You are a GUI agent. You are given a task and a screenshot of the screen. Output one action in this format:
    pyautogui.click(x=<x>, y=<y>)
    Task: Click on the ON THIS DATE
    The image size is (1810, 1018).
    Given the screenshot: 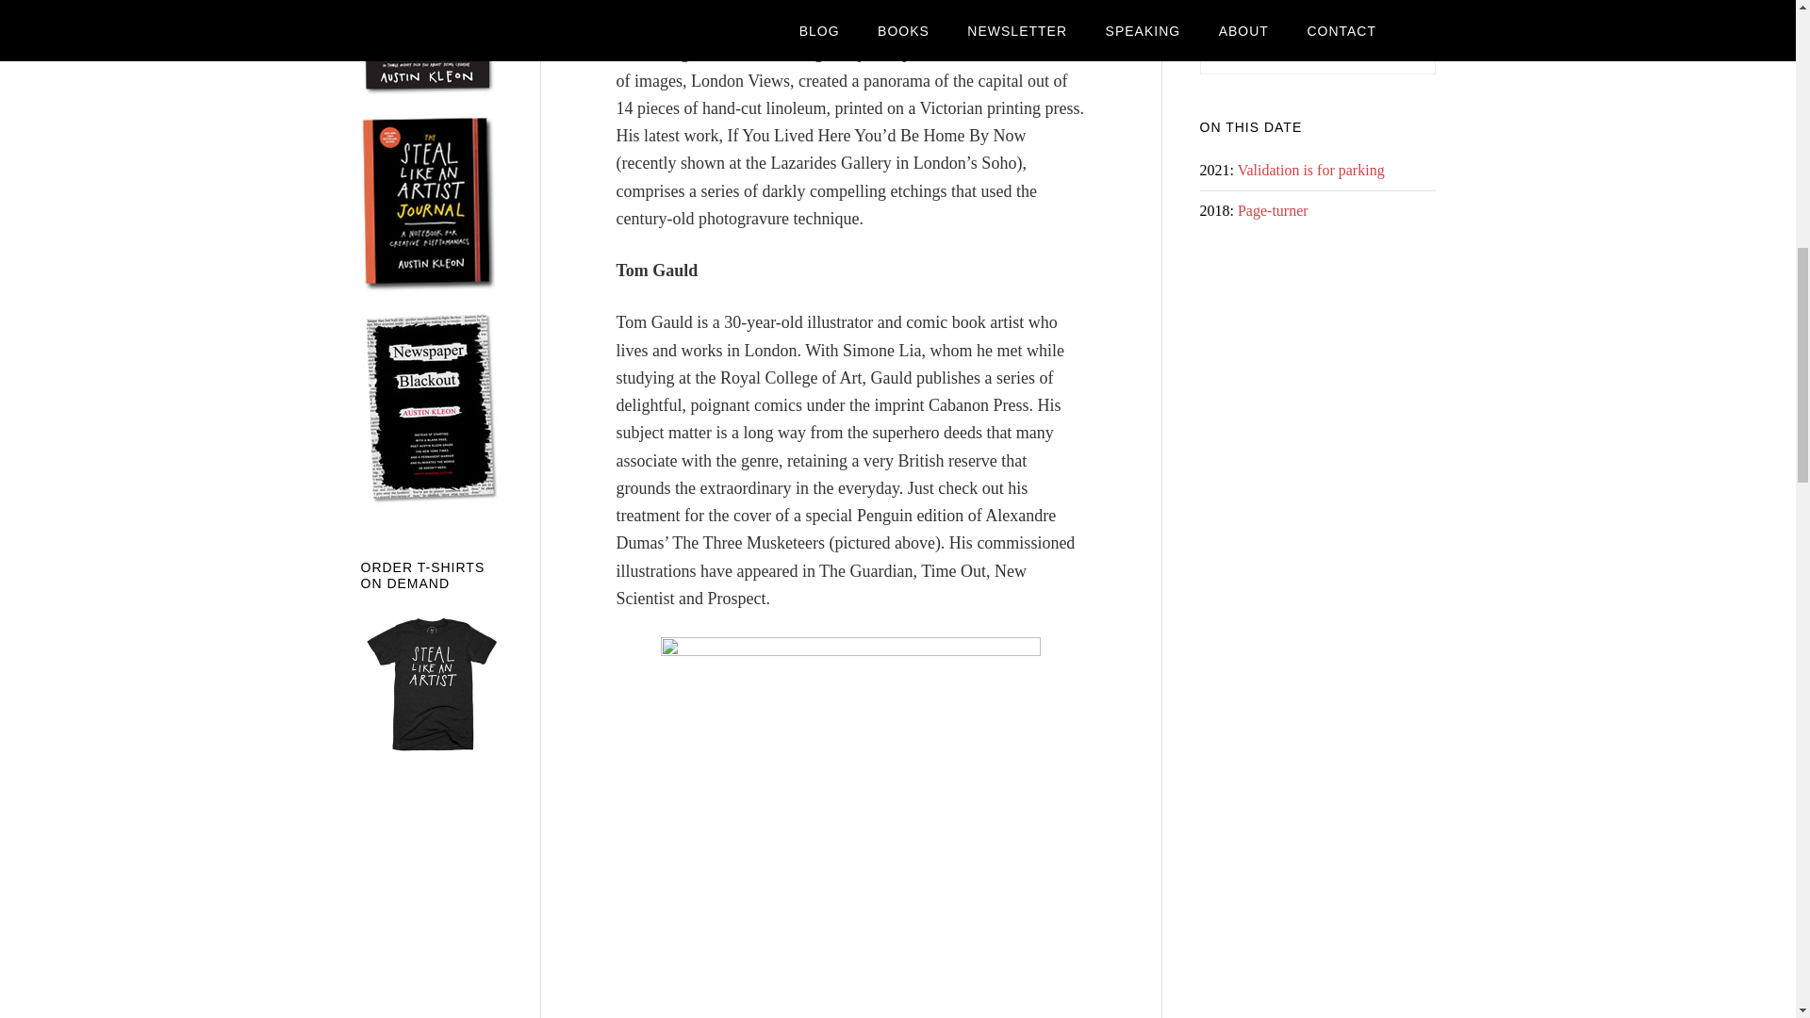 What is the action you would take?
    pyautogui.click(x=1250, y=126)
    